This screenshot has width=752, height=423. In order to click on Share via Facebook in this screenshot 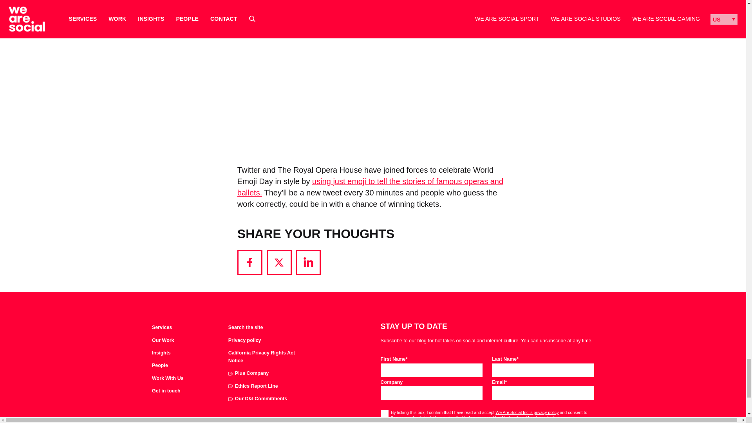, I will do `click(250, 262)`.